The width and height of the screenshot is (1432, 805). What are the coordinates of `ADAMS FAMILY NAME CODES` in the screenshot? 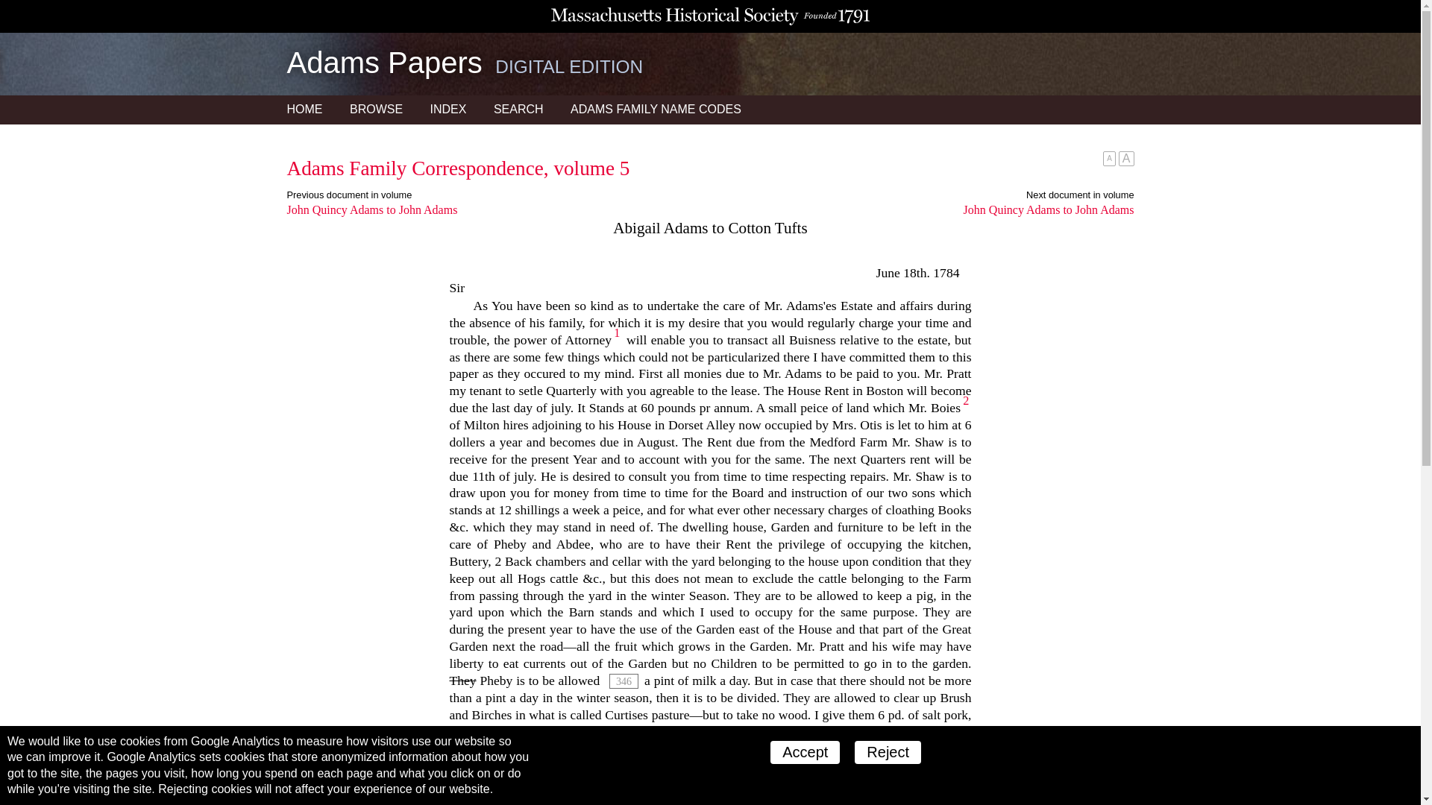 It's located at (656, 110).